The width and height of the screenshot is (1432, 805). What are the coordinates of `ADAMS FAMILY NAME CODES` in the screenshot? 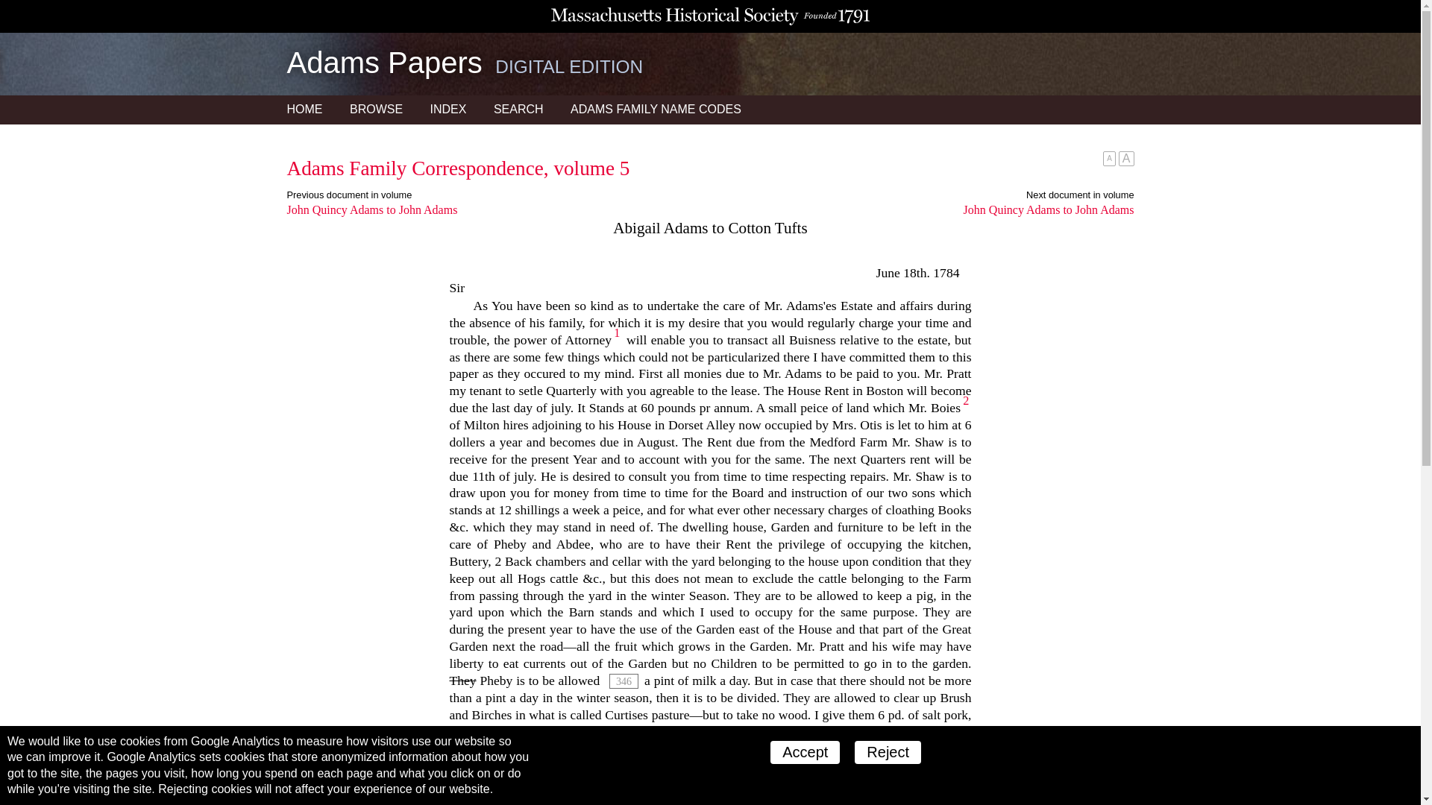 It's located at (656, 110).